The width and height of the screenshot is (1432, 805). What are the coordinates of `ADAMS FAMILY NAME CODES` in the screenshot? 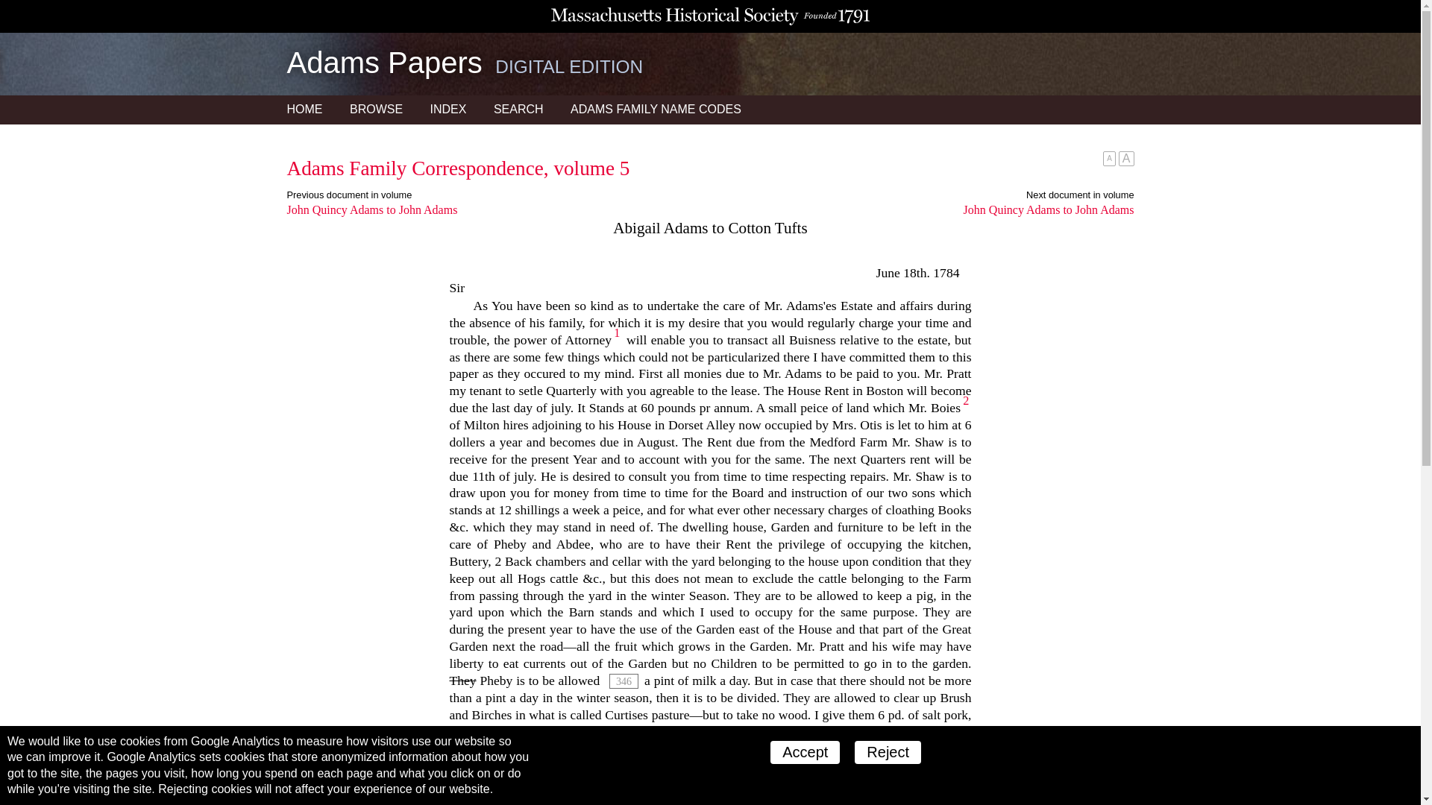 It's located at (656, 110).